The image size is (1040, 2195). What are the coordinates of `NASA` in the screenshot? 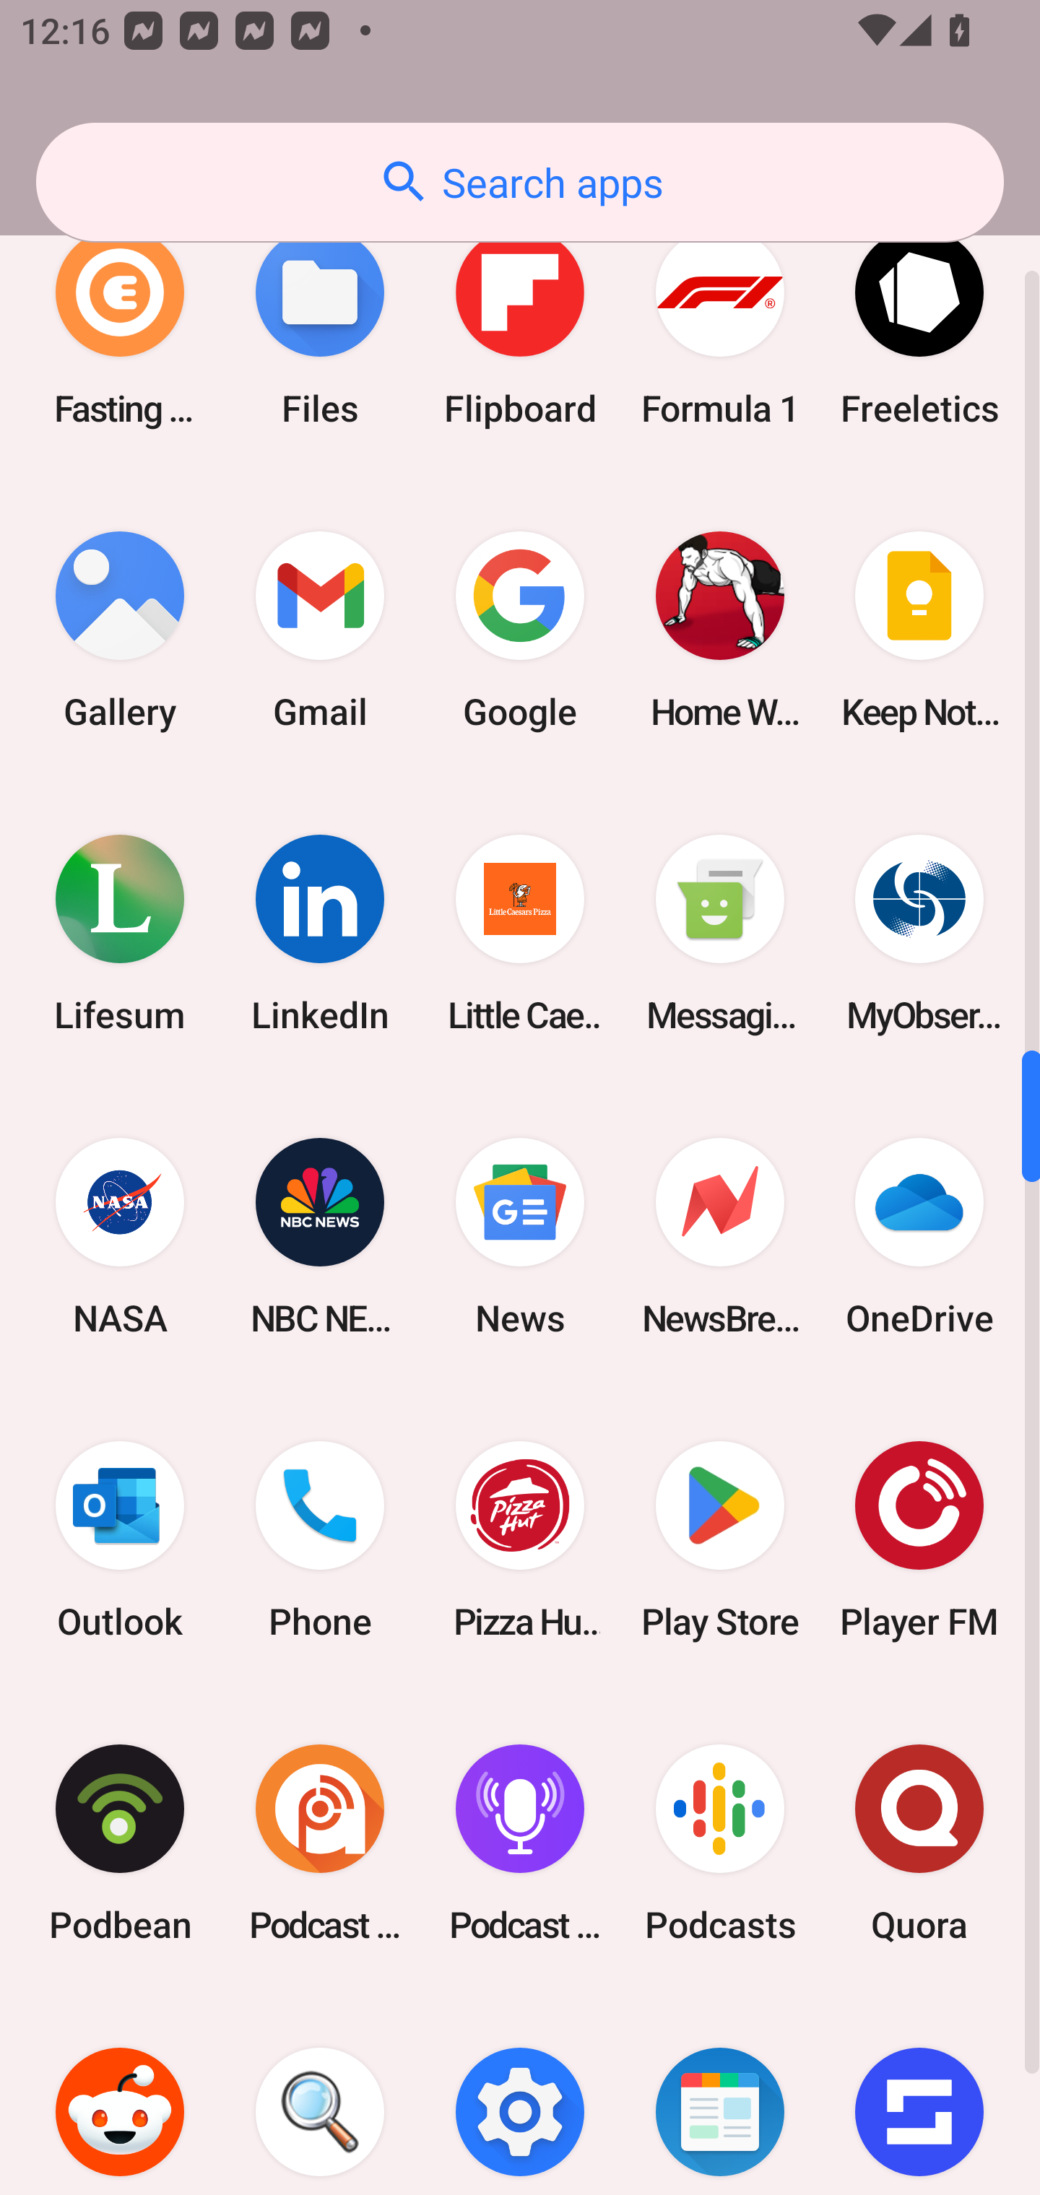 It's located at (120, 1236).